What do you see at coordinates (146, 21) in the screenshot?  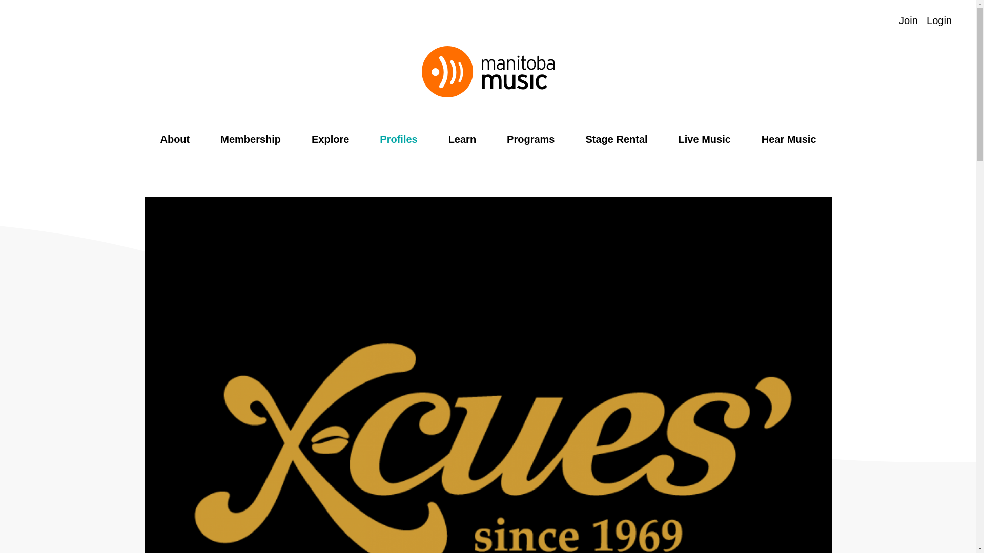 I see `Contact` at bounding box center [146, 21].